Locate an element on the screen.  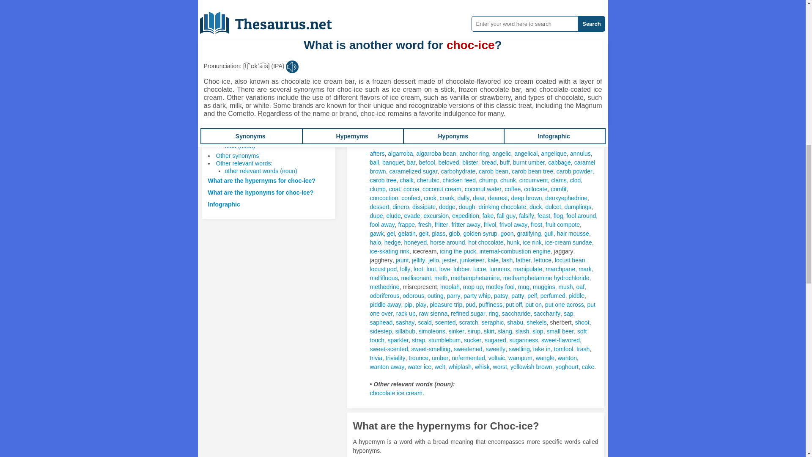
Infographic is located at coordinates (224, 204).